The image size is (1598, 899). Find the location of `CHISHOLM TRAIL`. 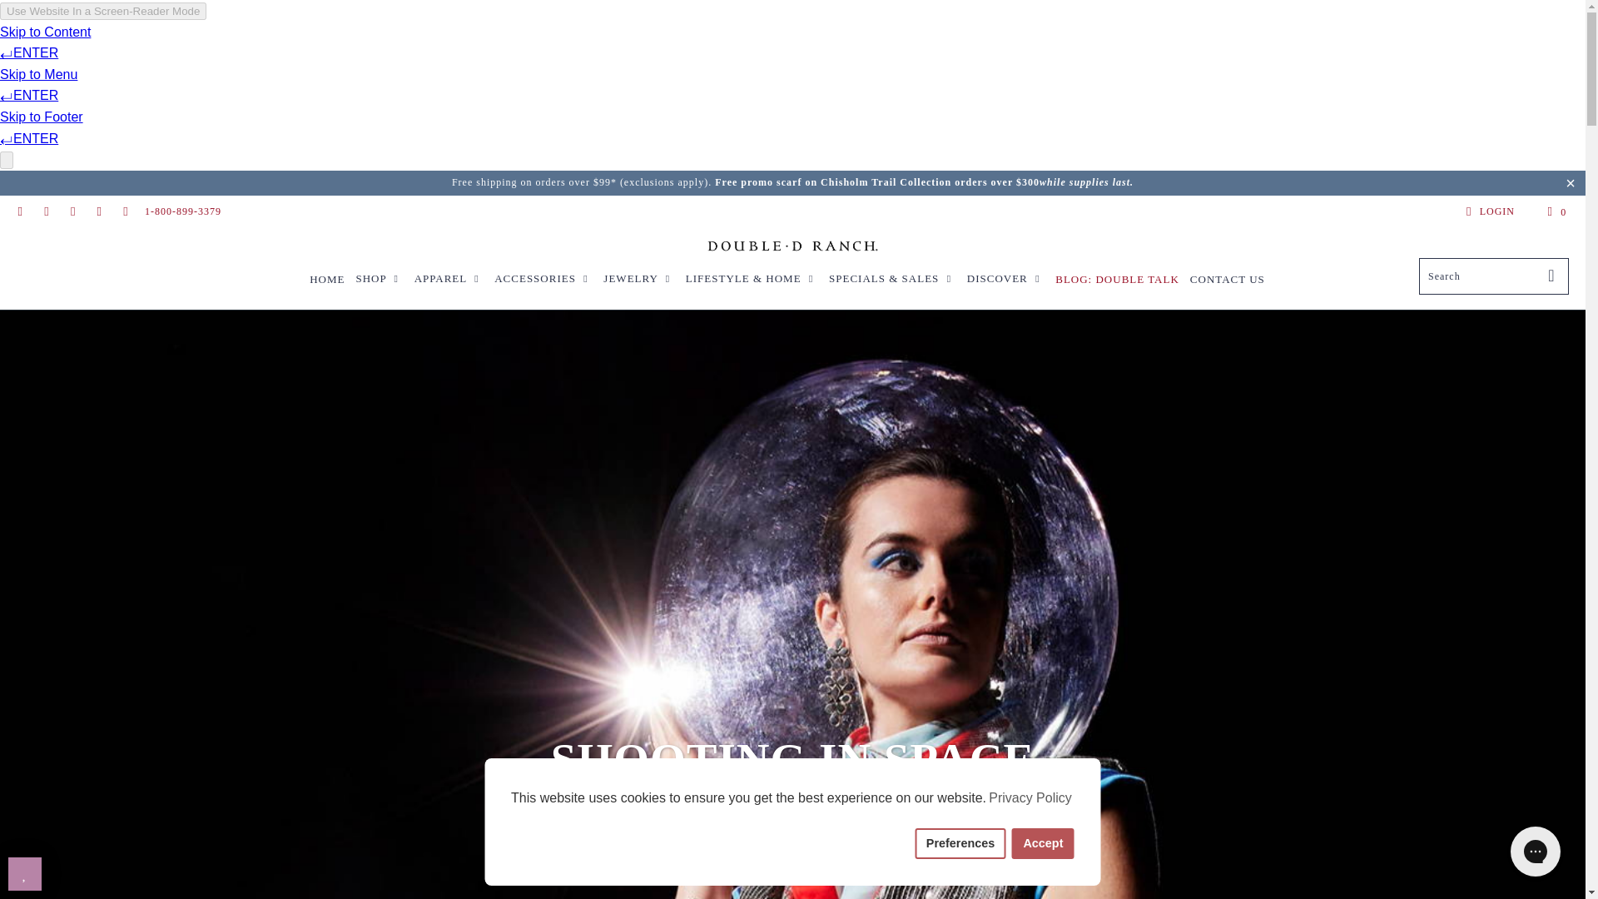

CHISHOLM TRAIL is located at coordinates (877, 181).